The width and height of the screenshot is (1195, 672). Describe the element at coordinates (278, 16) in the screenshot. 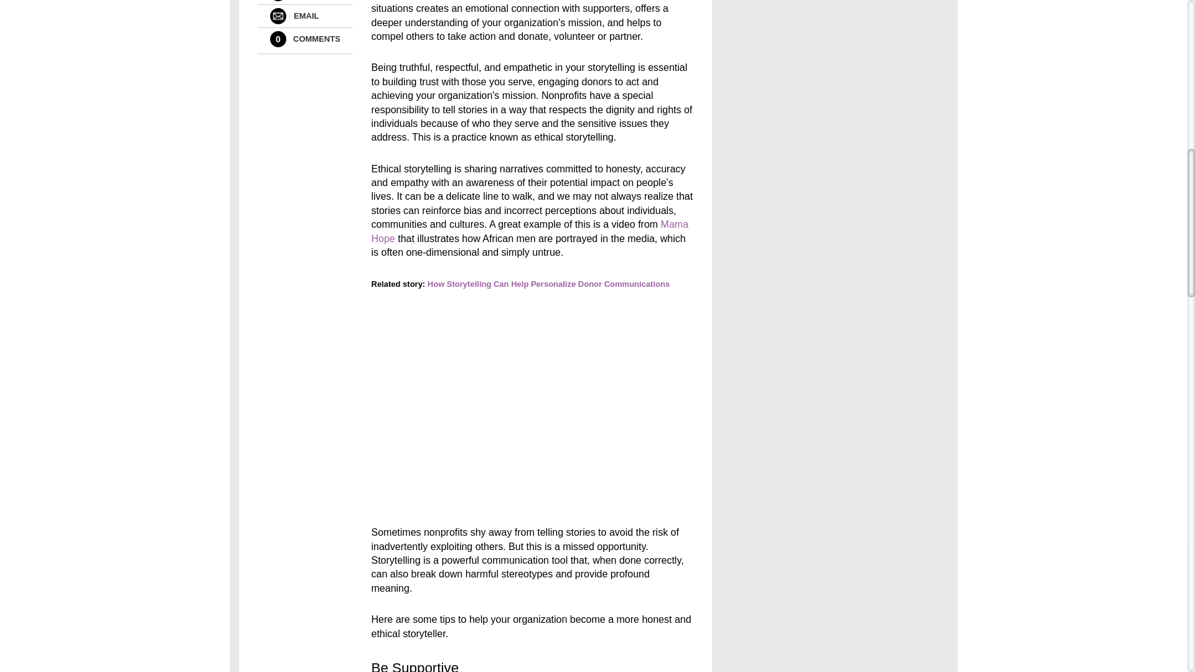

I see `Email Link` at that location.